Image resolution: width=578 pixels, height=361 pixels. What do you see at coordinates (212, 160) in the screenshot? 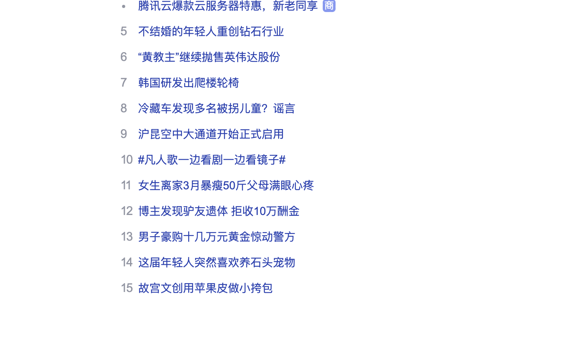
I see `#凡人歌一边看剧一边看镜子#` at bounding box center [212, 160].